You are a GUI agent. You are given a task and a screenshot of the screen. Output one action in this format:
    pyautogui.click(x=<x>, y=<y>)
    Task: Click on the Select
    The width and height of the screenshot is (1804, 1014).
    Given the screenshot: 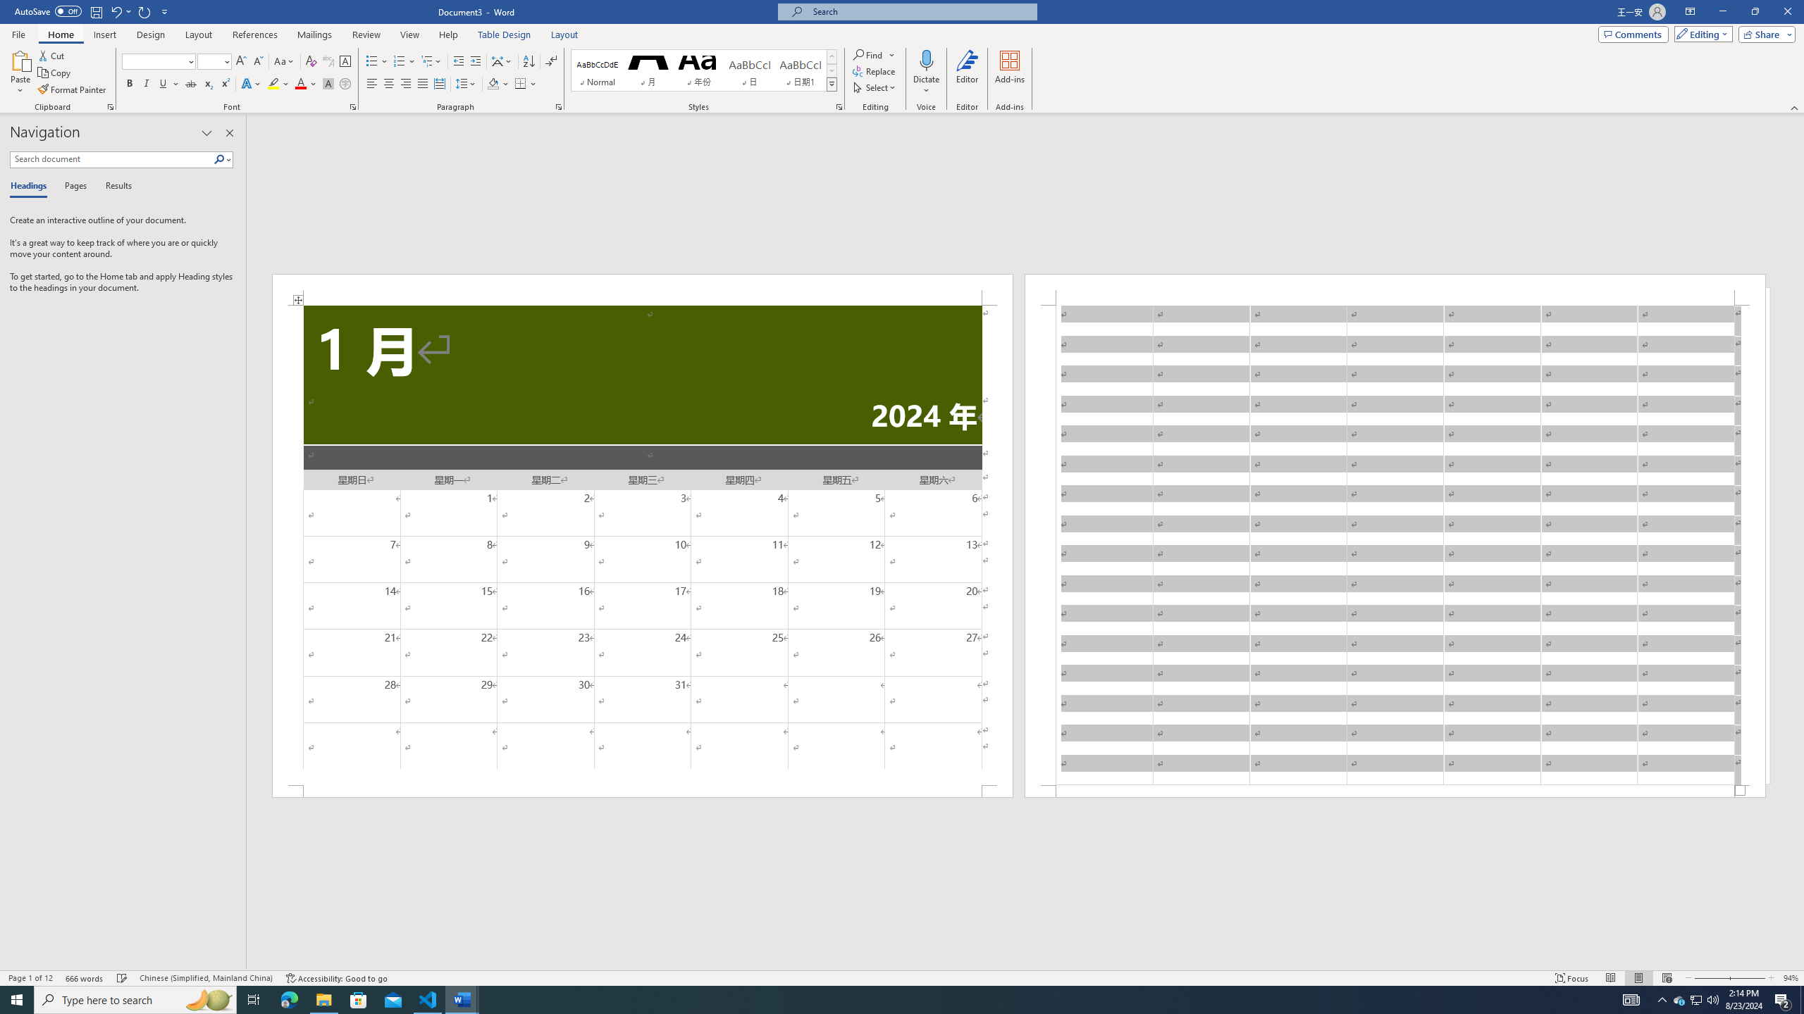 What is the action you would take?
    pyautogui.click(x=875, y=87)
    